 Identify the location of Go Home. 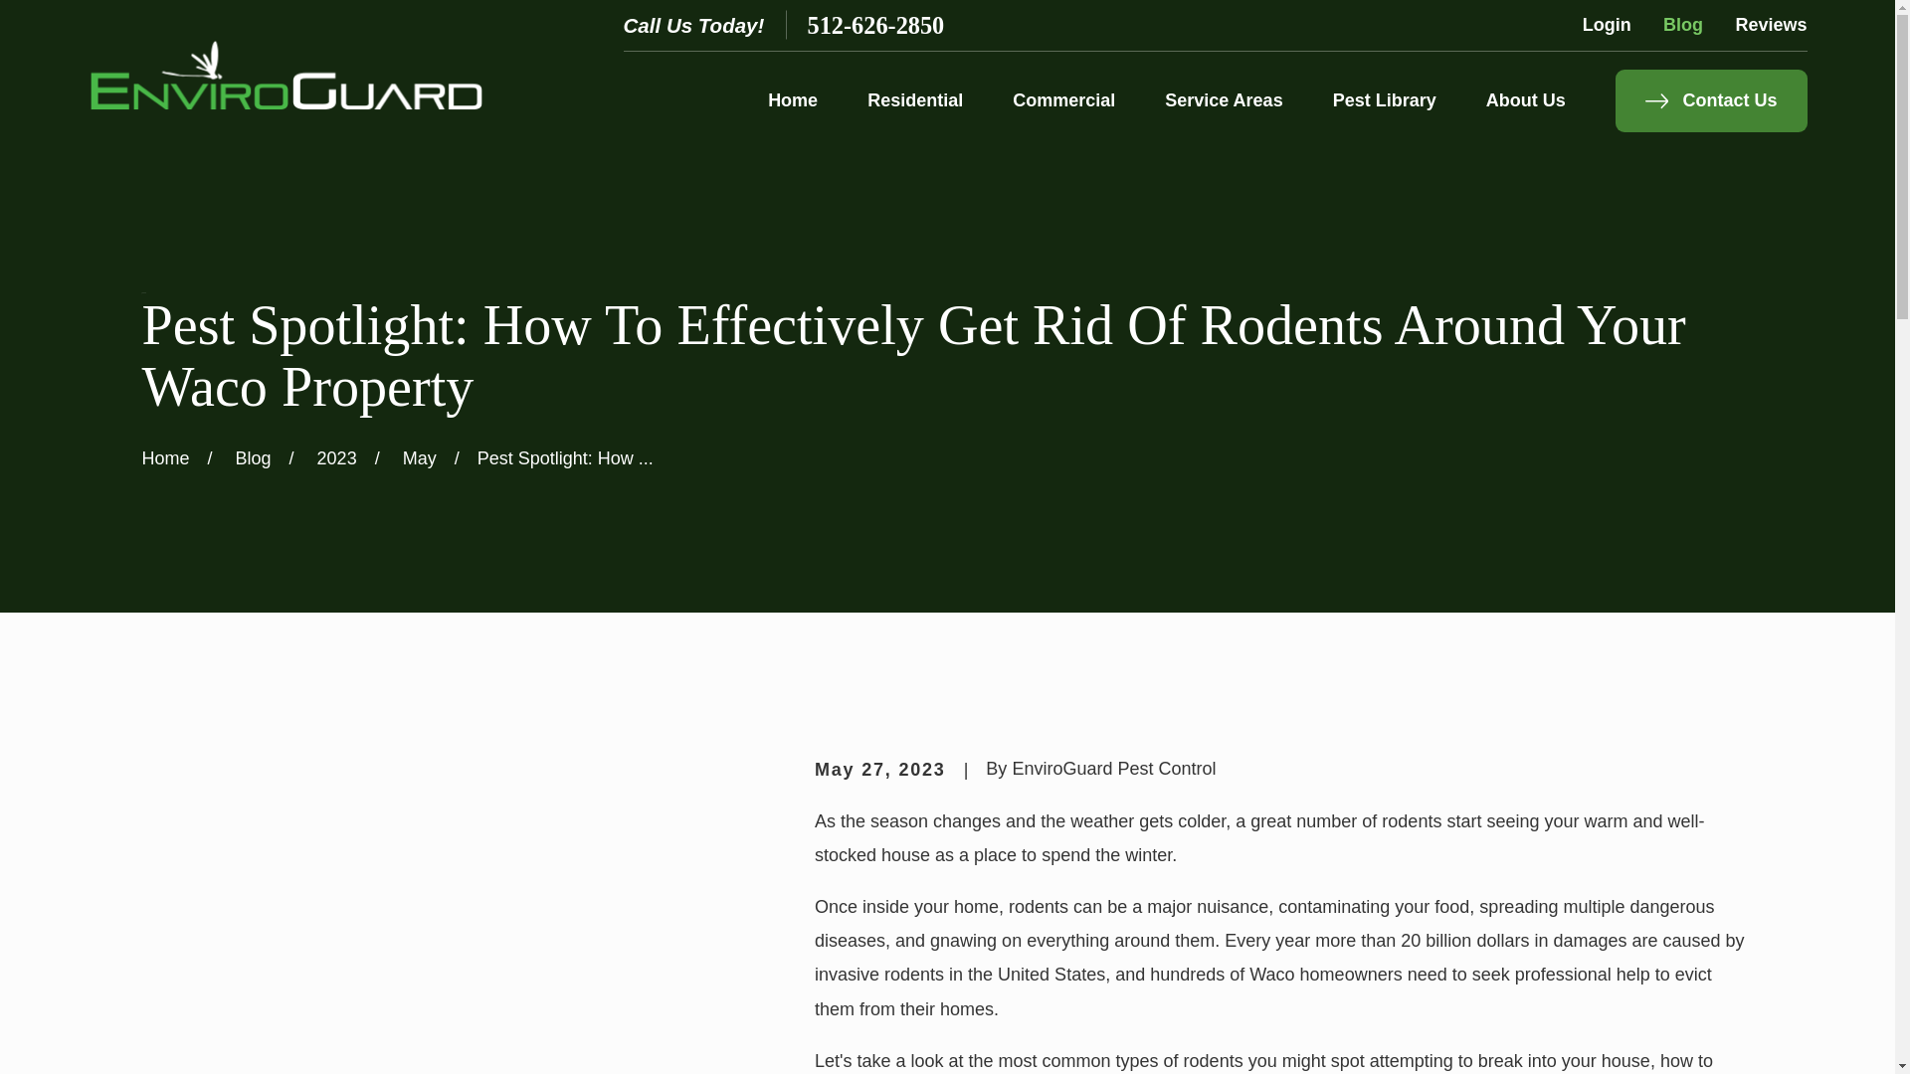
(165, 457).